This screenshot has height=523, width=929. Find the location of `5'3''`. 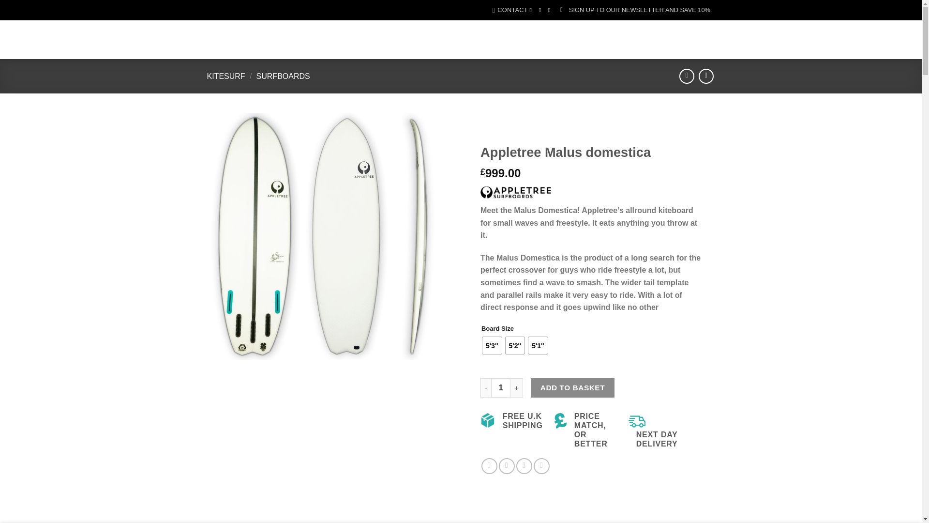

5'3'' is located at coordinates (492, 345).